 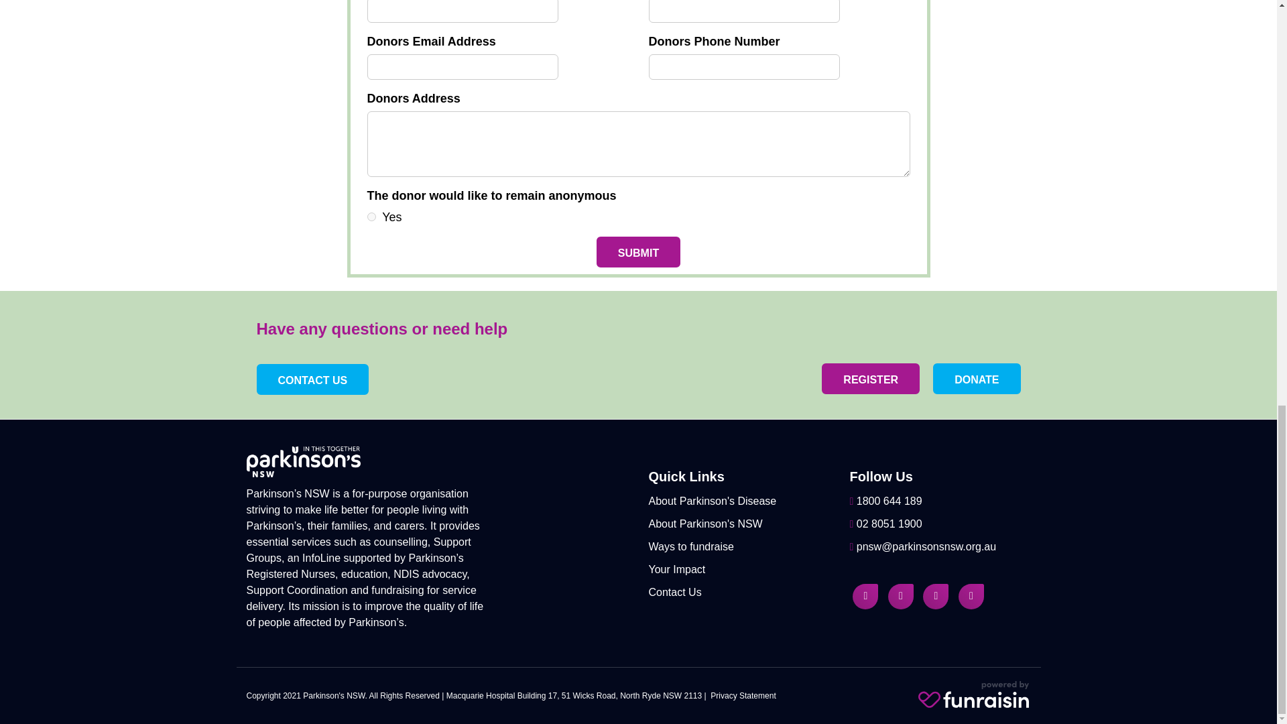 I want to click on DONATE, so click(x=977, y=378).